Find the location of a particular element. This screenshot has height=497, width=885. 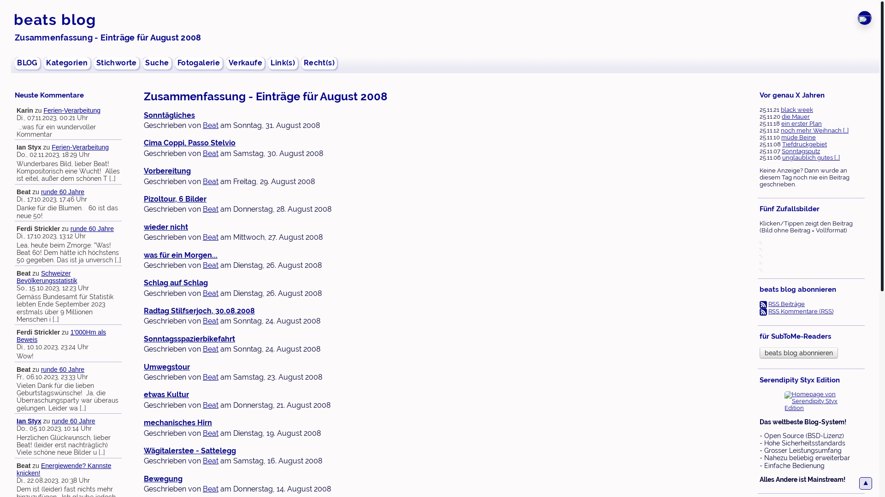

RSS Kommentare (RSS) is located at coordinates (801, 311).